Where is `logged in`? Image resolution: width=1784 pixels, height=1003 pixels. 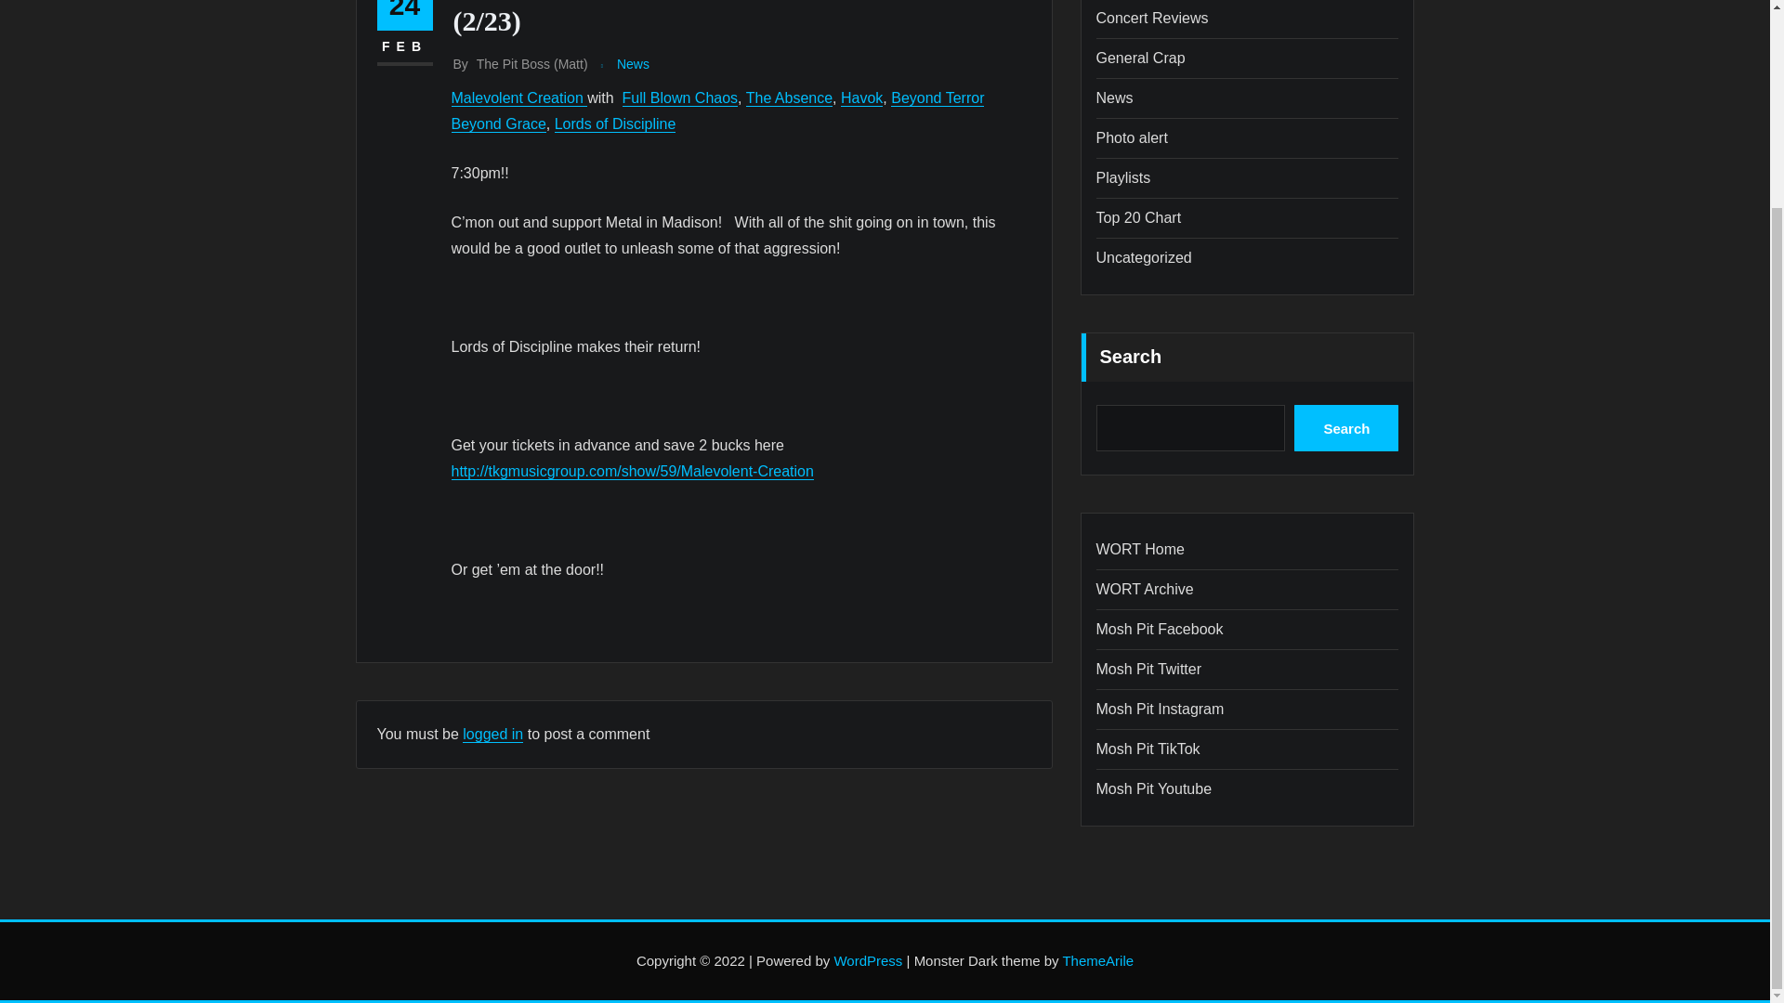
logged in is located at coordinates (492, 734).